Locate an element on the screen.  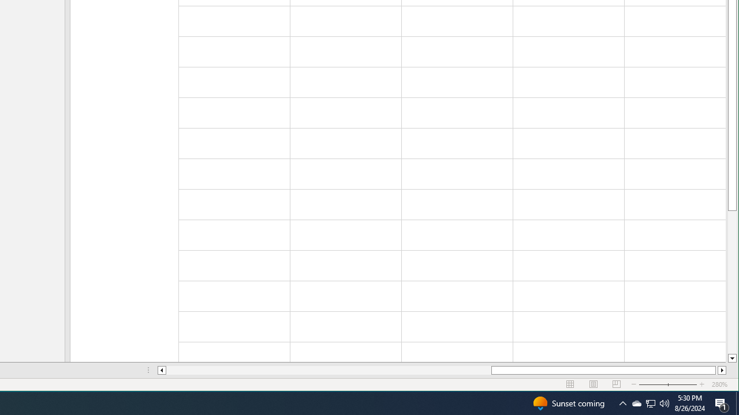
Notification Chevron is located at coordinates (650, 403).